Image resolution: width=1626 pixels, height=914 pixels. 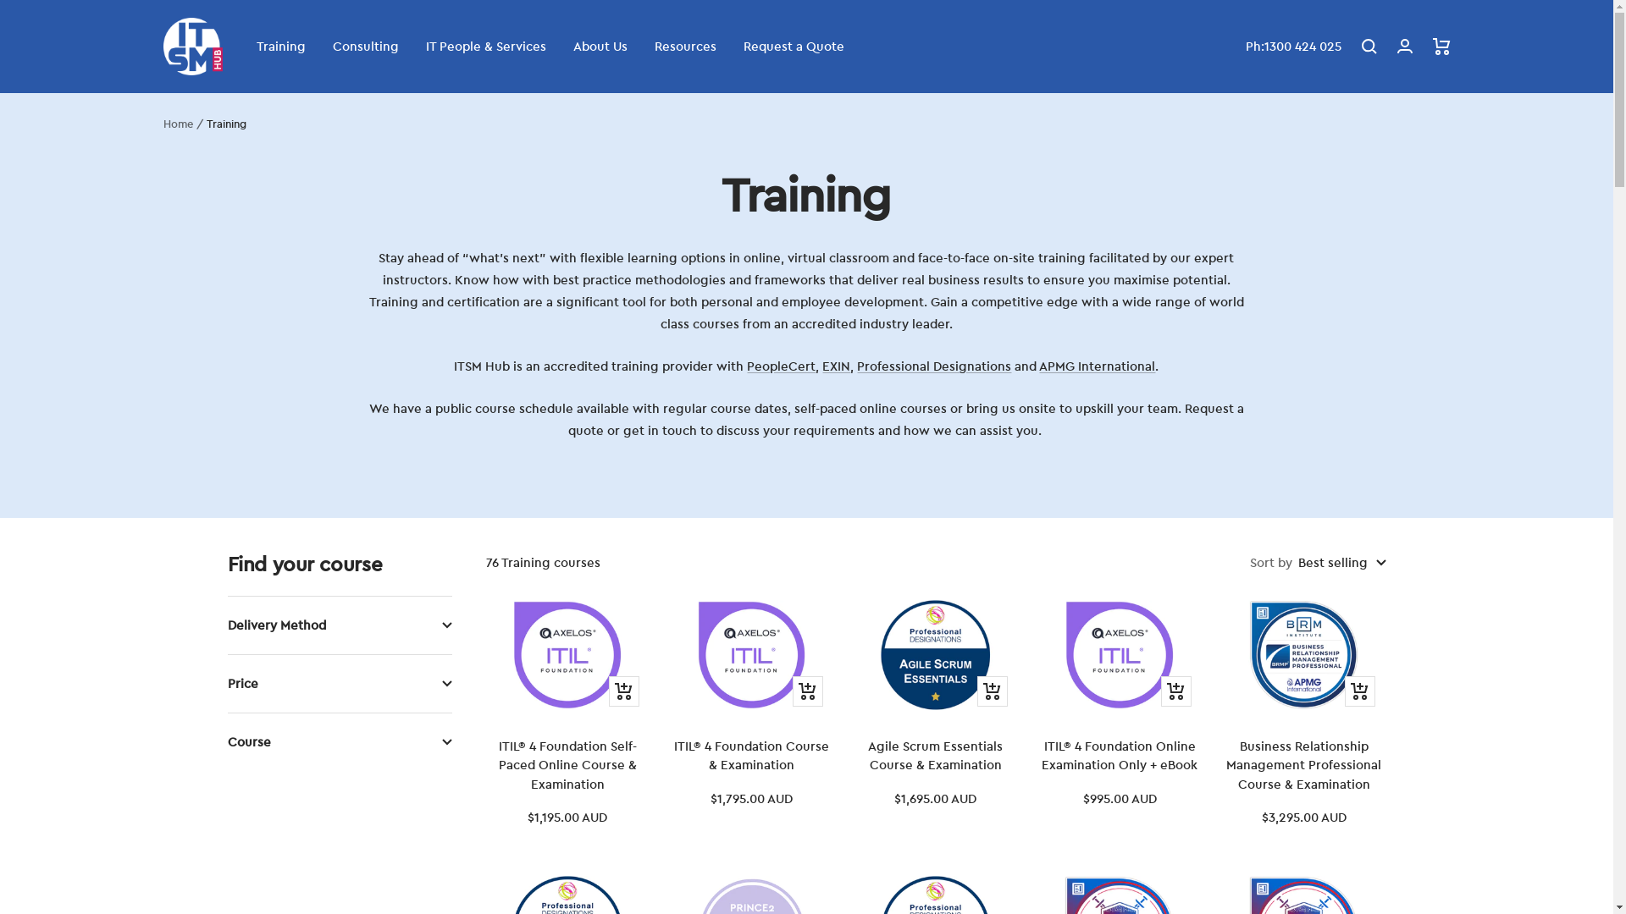 What do you see at coordinates (808, 691) in the screenshot?
I see `View` at bounding box center [808, 691].